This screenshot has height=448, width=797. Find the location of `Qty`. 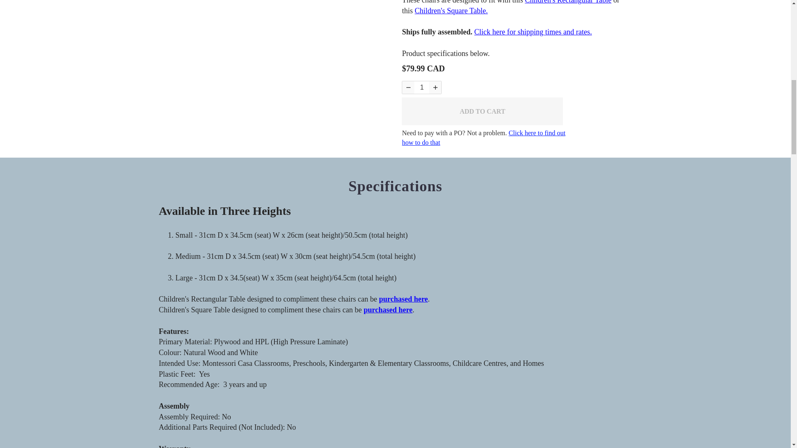

Qty is located at coordinates (435, 87).